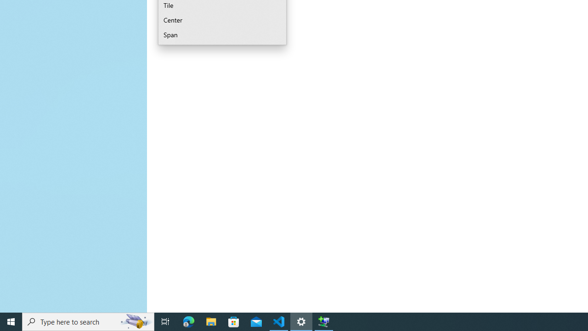  What do you see at coordinates (189, 322) in the screenshot?
I see `Microsoft Edge` at bounding box center [189, 322].